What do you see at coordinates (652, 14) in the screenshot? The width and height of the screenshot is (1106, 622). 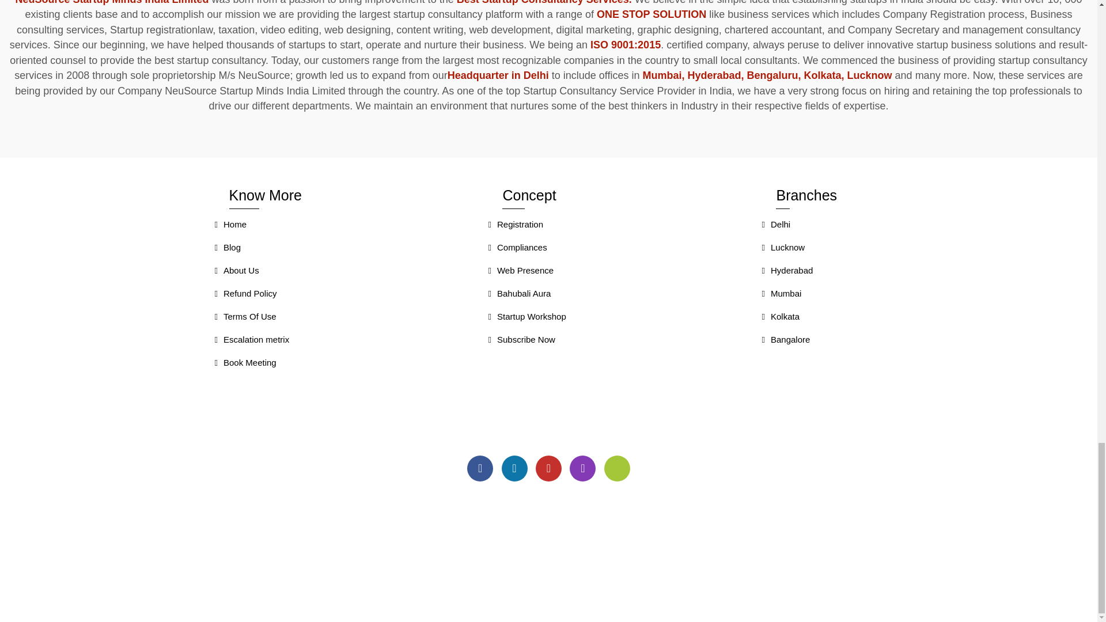 I see `ONE STOP SOLUTION` at bounding box center [652, 14].